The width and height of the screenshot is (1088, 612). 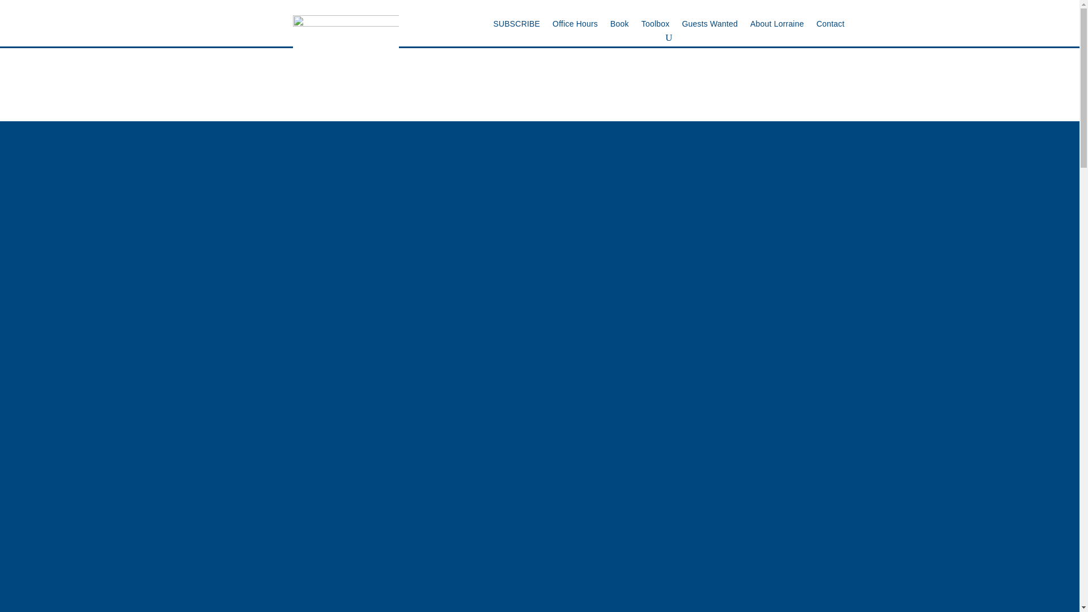 What do you see at coordinates (831, 26) in the screenshot?
I see `Contact` at bounding box center [831, 26].